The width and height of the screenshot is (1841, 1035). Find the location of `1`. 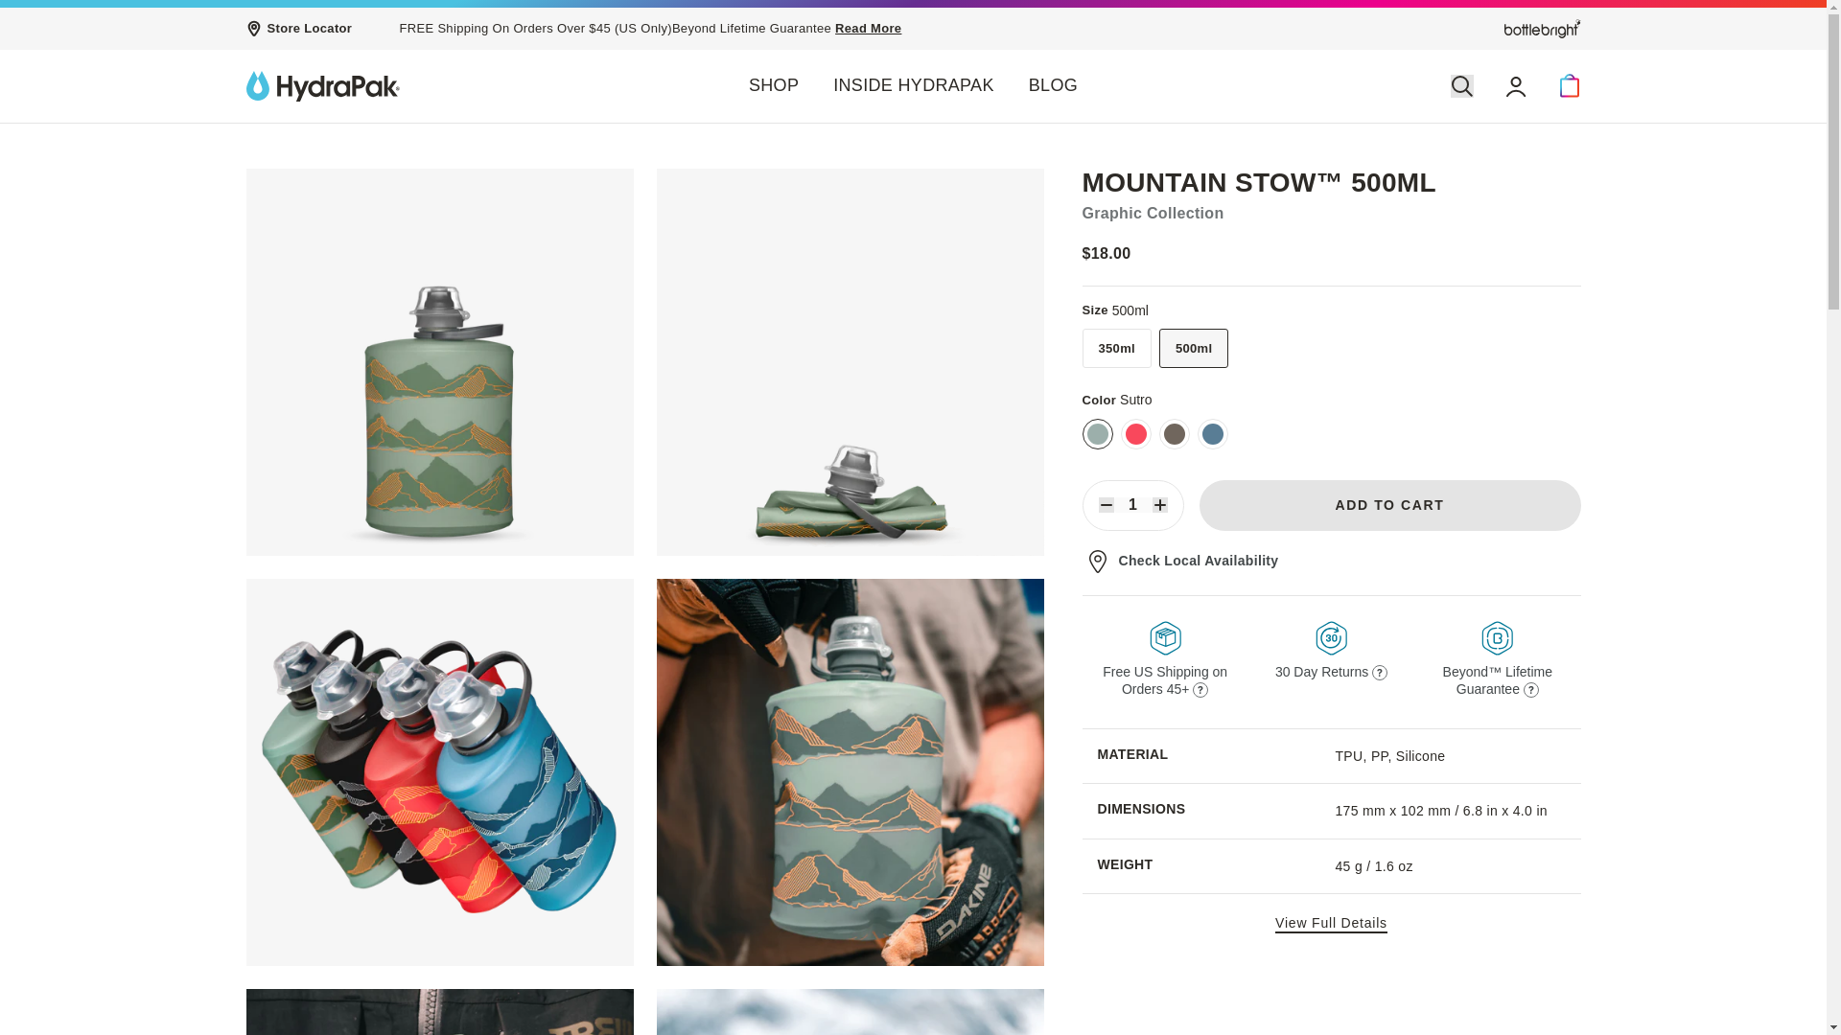

1 is located at coordinates (1132, 504).